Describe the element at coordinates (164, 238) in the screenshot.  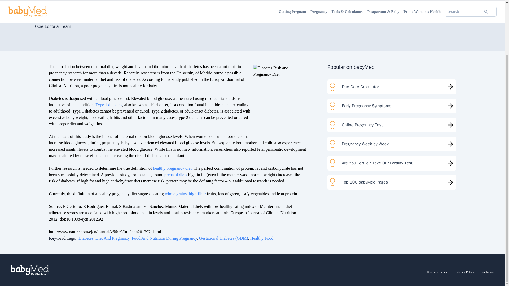
I see `Food And Nutrition During Pregnancy` at that location.